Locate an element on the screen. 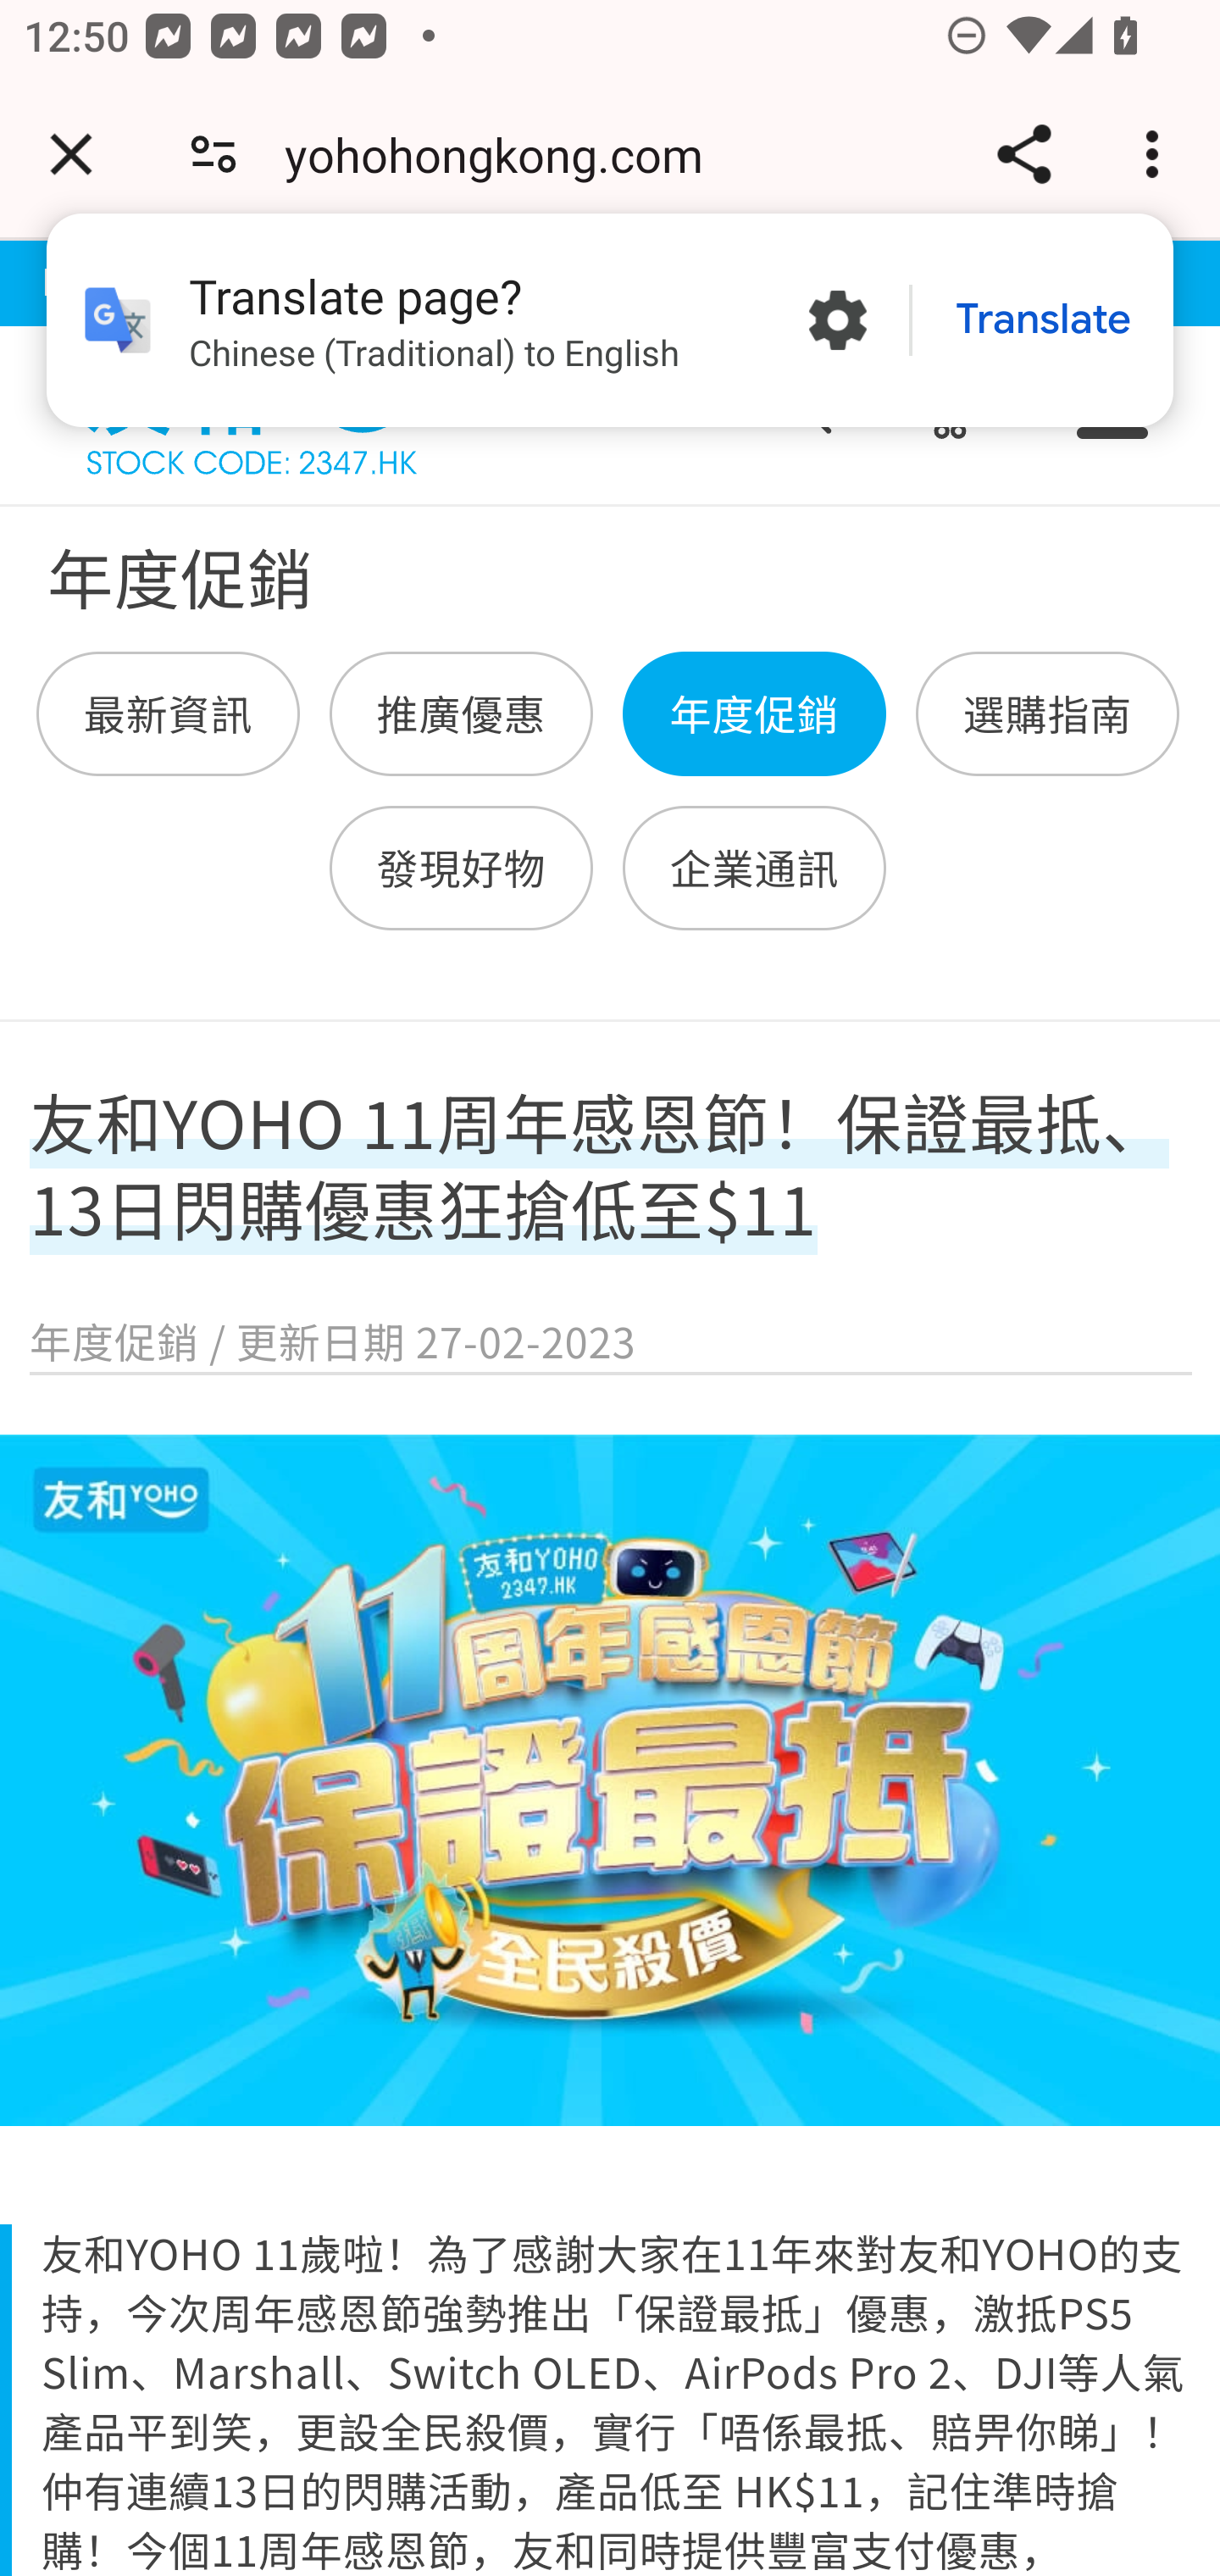 The image size is (1220, 2576). Connection is secure is located at coordinates (213, 154).